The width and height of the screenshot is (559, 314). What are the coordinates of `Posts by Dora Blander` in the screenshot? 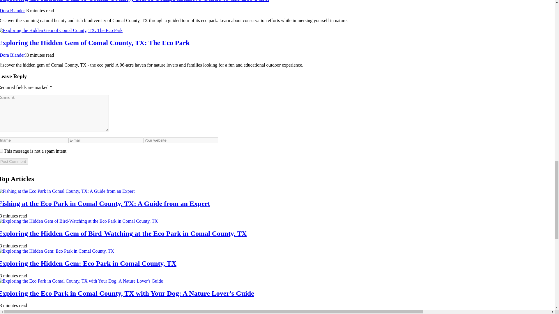 It's located at (13, 55).